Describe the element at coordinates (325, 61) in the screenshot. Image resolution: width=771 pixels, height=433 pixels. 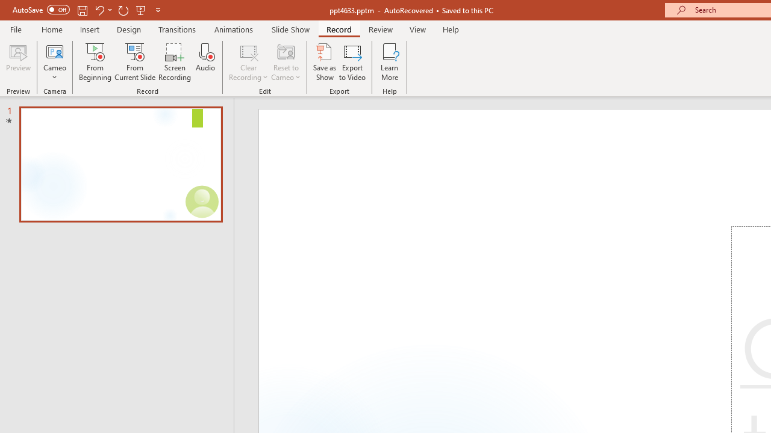
I see `Save as Show` at that location.